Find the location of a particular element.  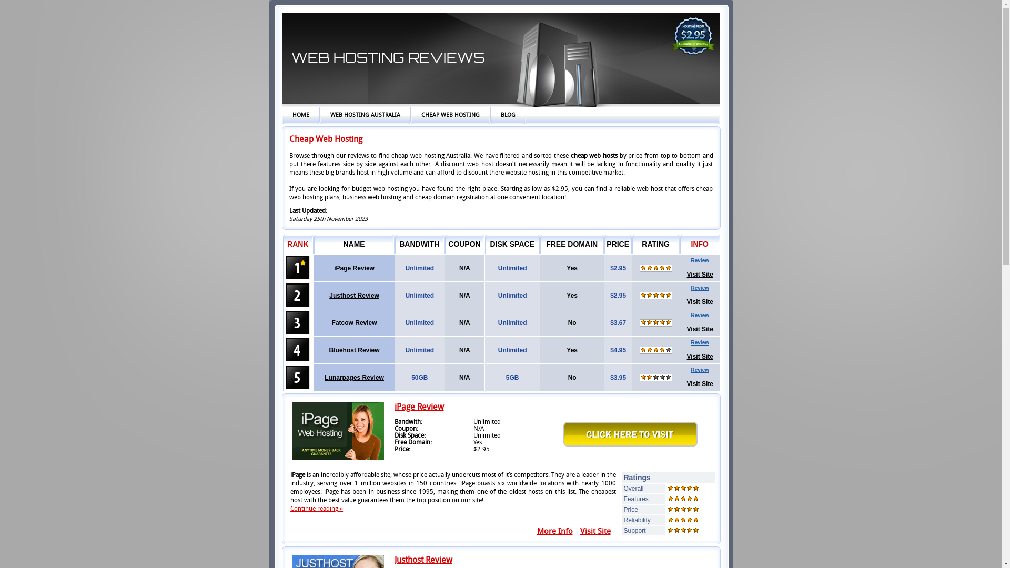

Visit Site is located at coordinates (700, 302).